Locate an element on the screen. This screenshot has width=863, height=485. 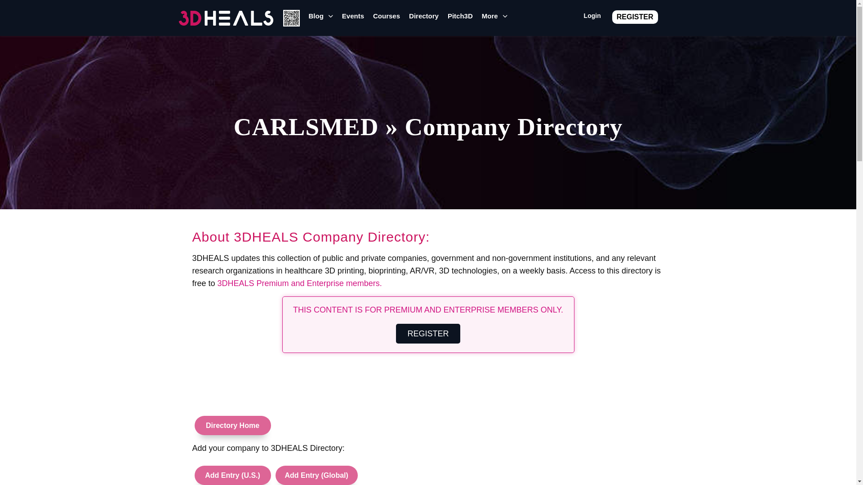
Directory is located at coordinates (423, 19).